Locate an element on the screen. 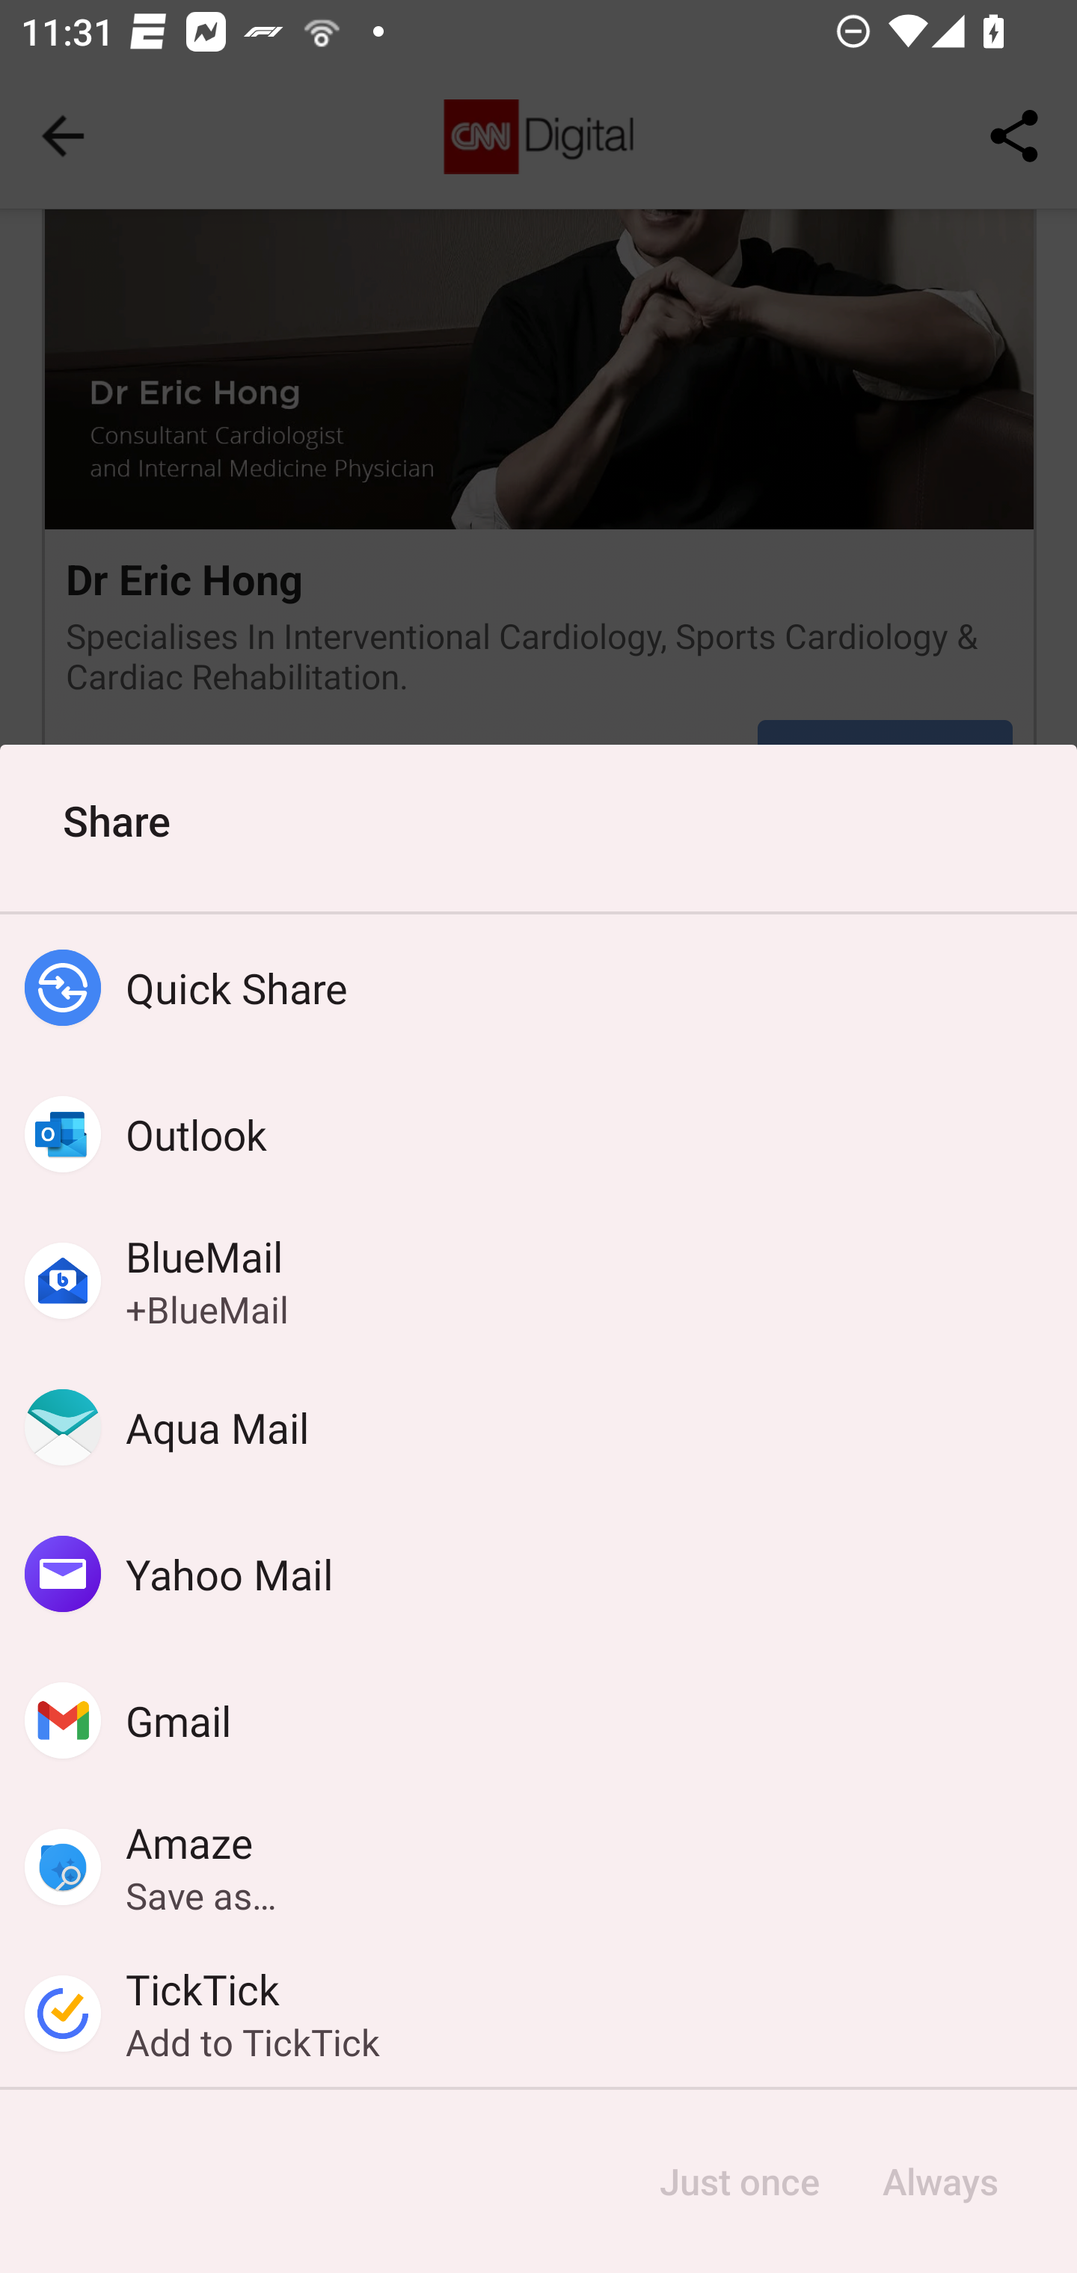 The width and height of the screenshot is (1077, 2273). Gmail is located at coordinates (538, 1720).